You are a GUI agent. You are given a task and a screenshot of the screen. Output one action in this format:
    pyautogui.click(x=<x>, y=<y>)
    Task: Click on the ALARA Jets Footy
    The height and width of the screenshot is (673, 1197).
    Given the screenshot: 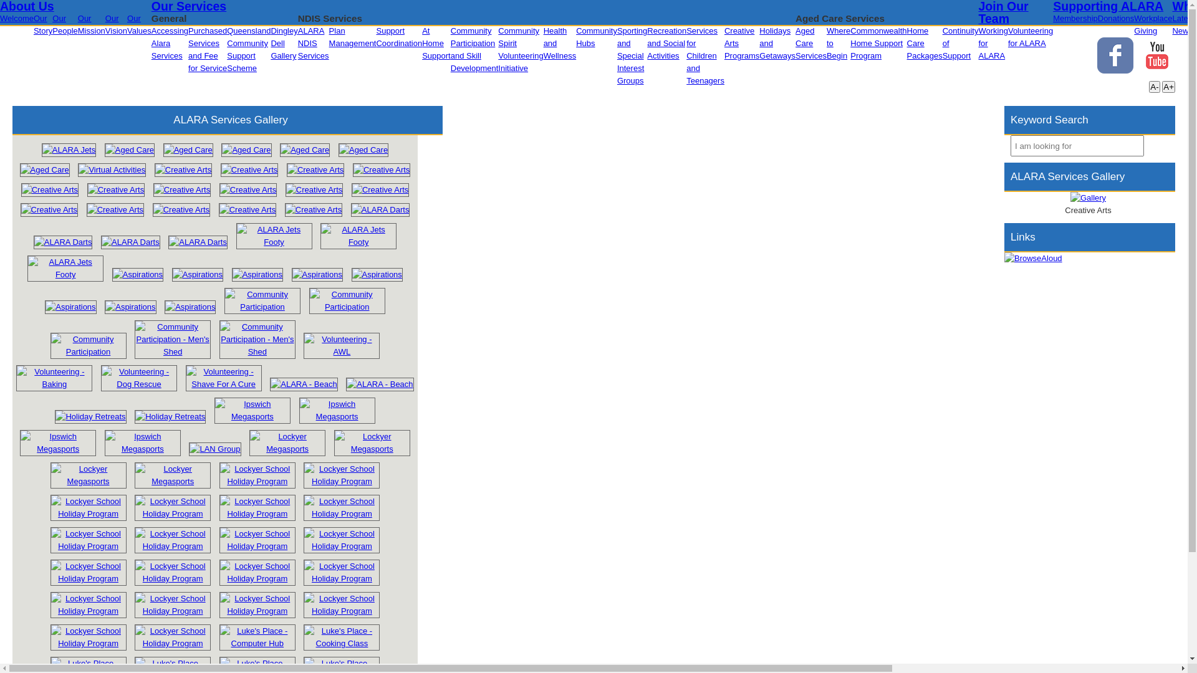 What is the action you would take?
    pyautogui.click(x=65, y=269)
    